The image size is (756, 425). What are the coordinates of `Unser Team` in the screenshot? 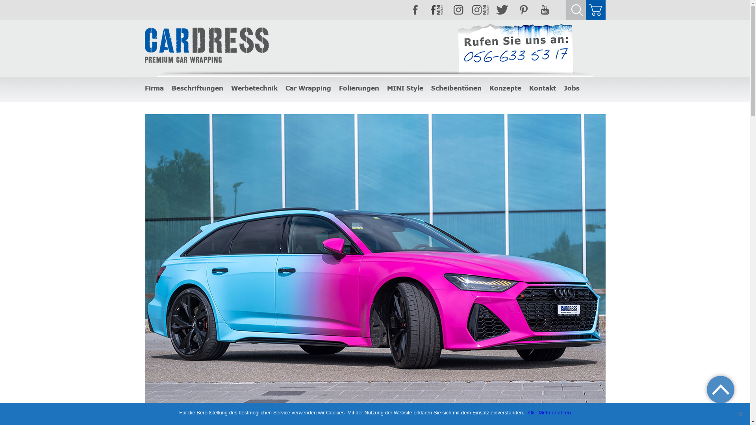 It's located at (159, 99).